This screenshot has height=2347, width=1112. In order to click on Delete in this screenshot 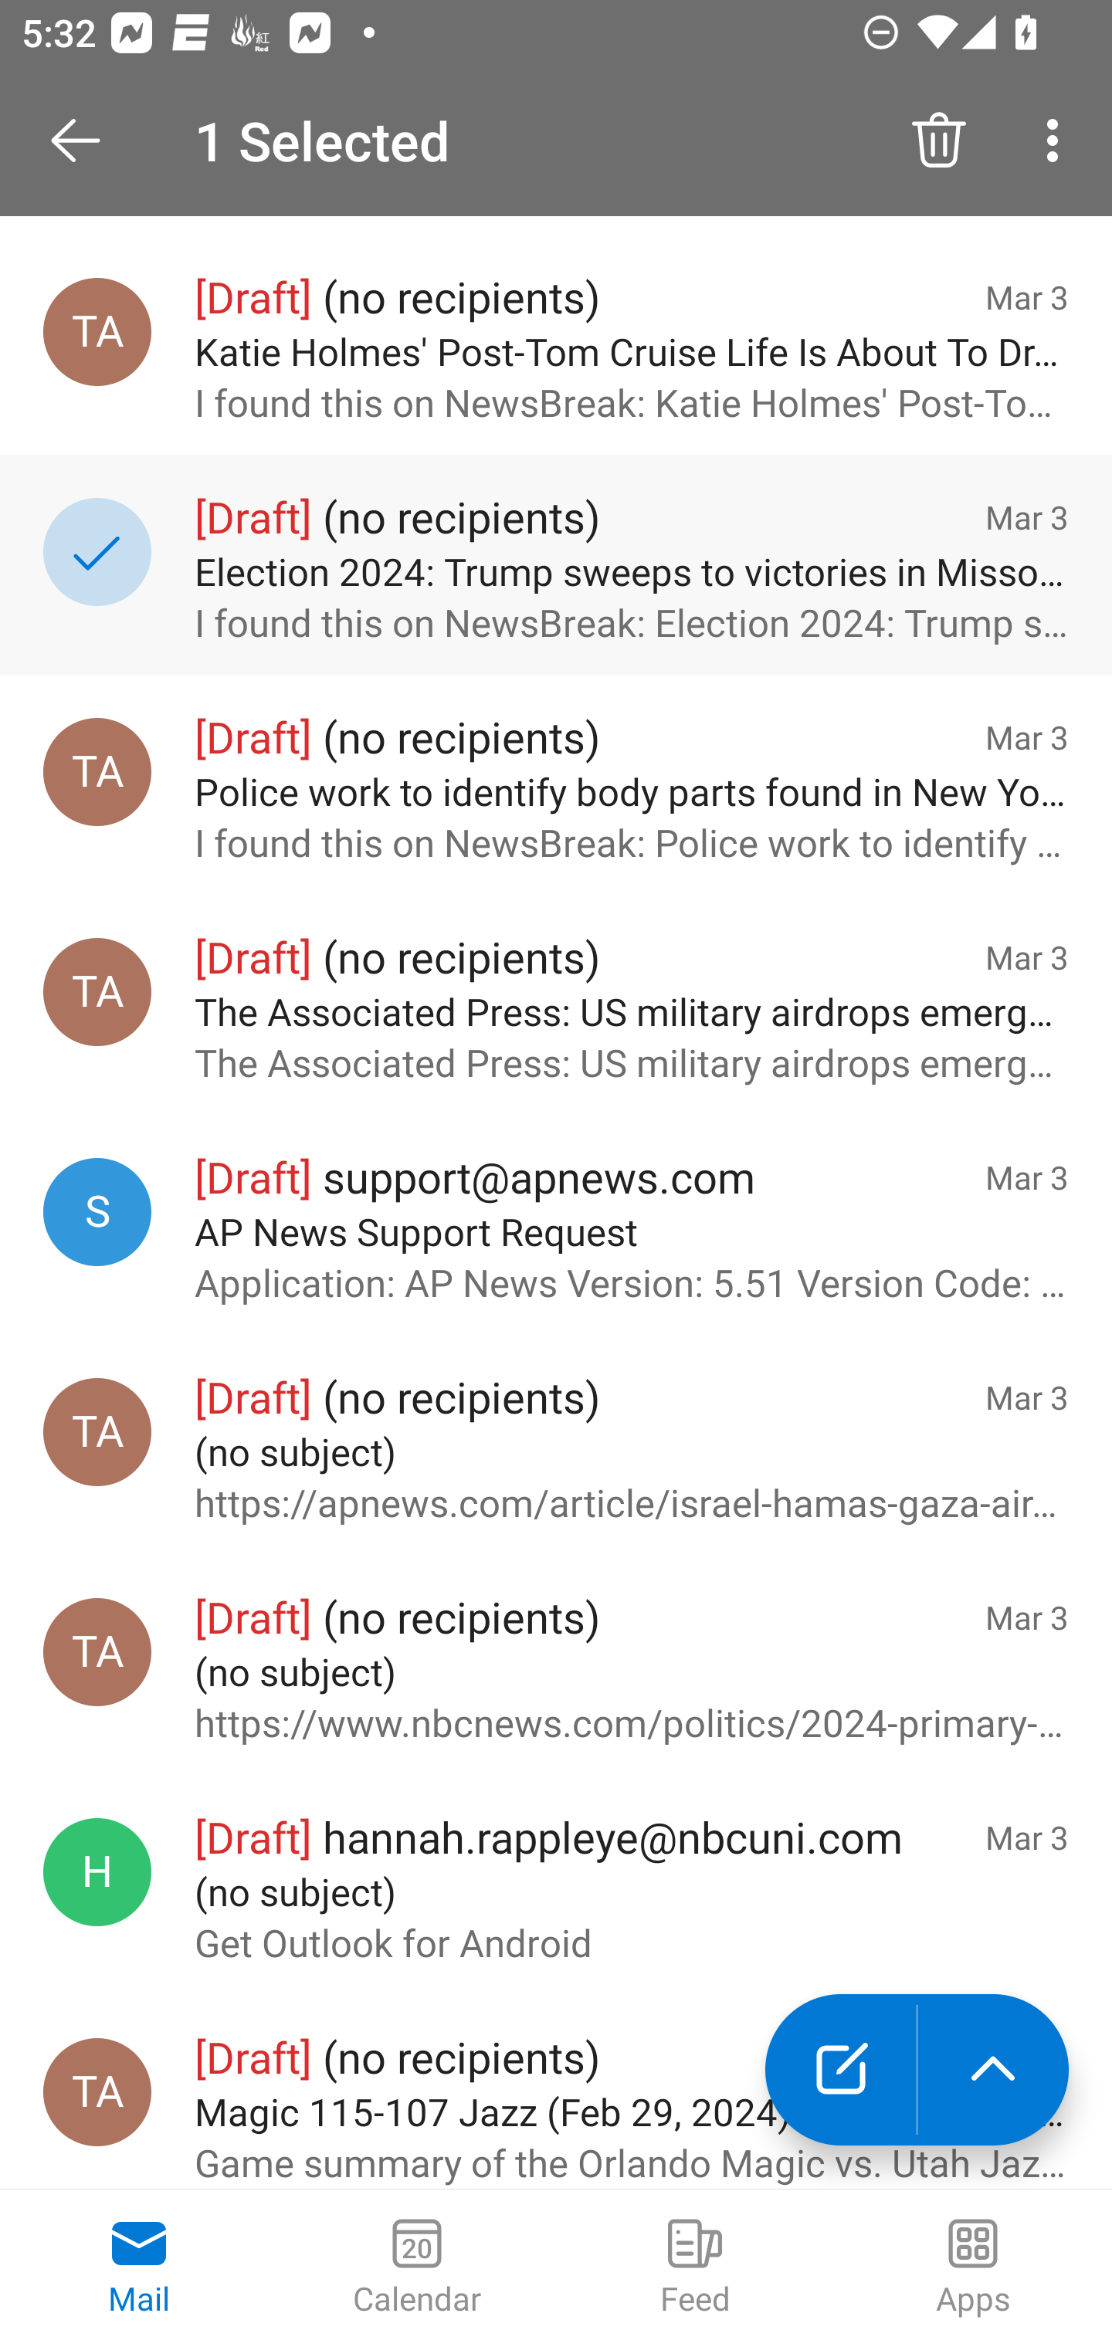, I will do `click(939, 141)`.